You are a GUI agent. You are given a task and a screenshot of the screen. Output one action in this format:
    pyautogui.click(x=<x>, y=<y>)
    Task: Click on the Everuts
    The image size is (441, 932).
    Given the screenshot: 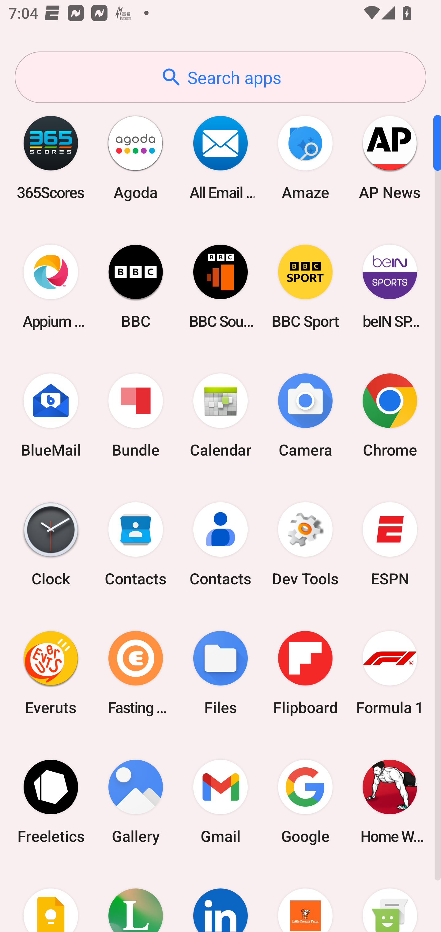 What is the action you would take?
    pyautogui.click(x=51, y=673)
    